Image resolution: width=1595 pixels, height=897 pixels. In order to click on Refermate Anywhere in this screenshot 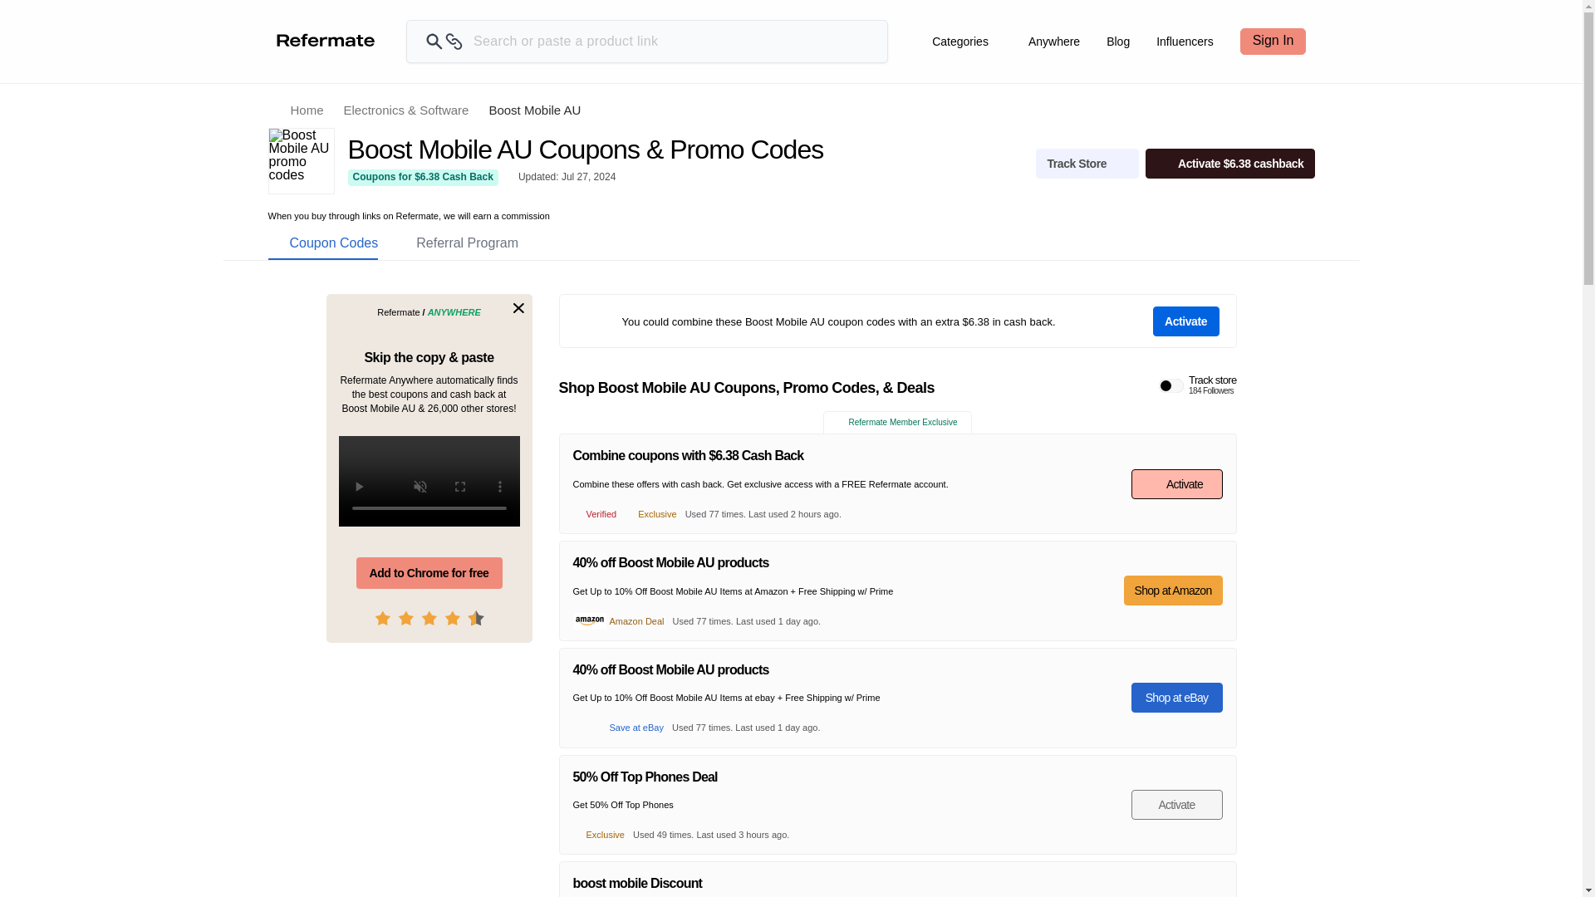, I will do `click(1198, 385)`.